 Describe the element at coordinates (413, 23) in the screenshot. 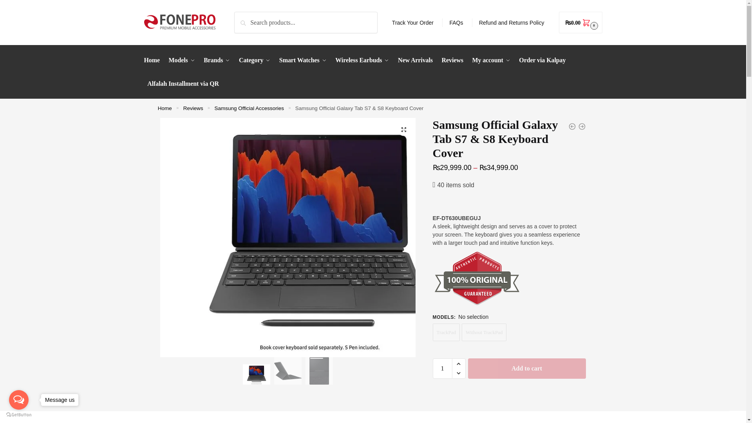

I see `Track Your Order` at that location.